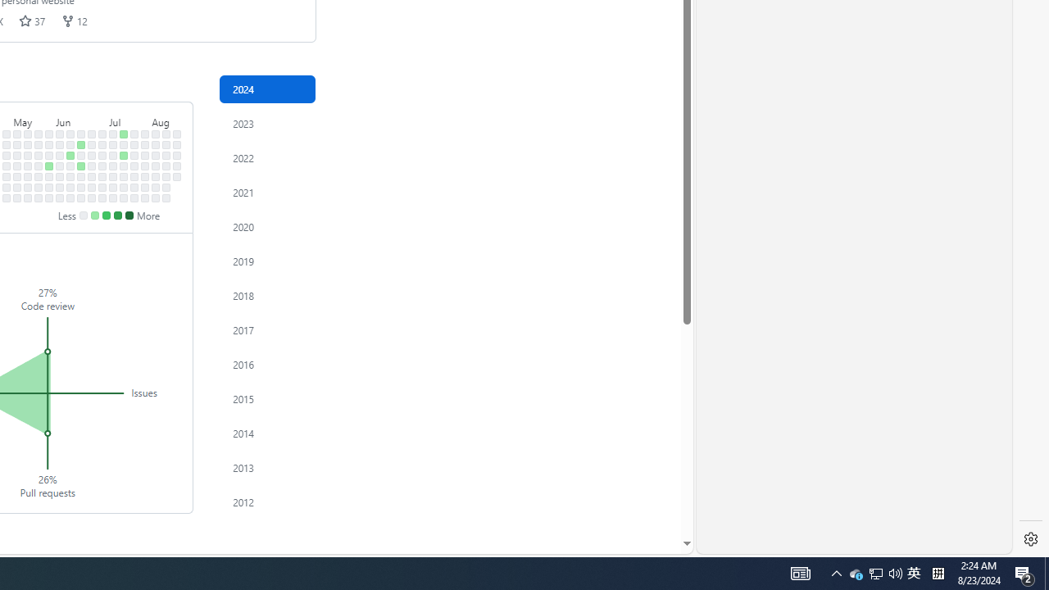 The image size is (1049, 590). What do you see at coordinates (145, 166) in the screenshot?
I see `No contributions on July 31st.` at bounding box center [145, 166].